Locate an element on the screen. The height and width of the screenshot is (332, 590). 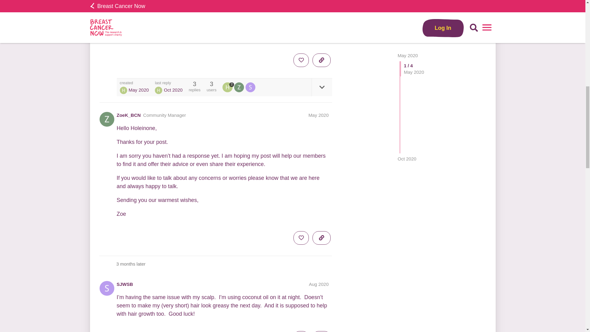
Holeinone is located at coordinates (228, 87).